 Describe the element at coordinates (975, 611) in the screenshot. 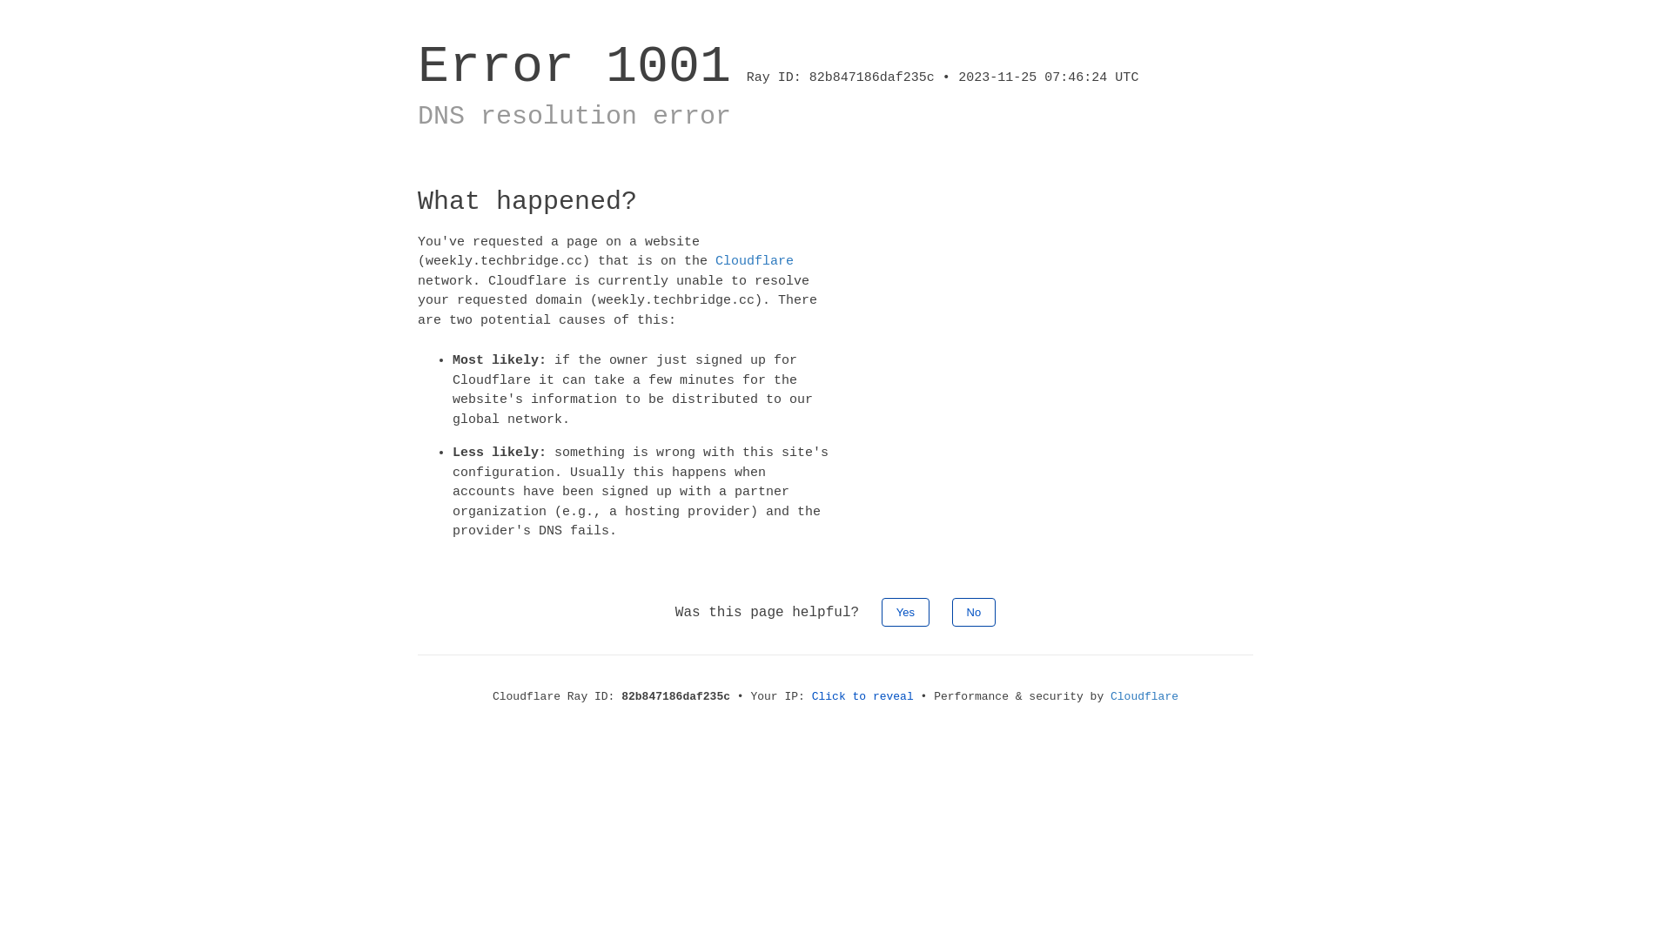

I see `No` at that location.